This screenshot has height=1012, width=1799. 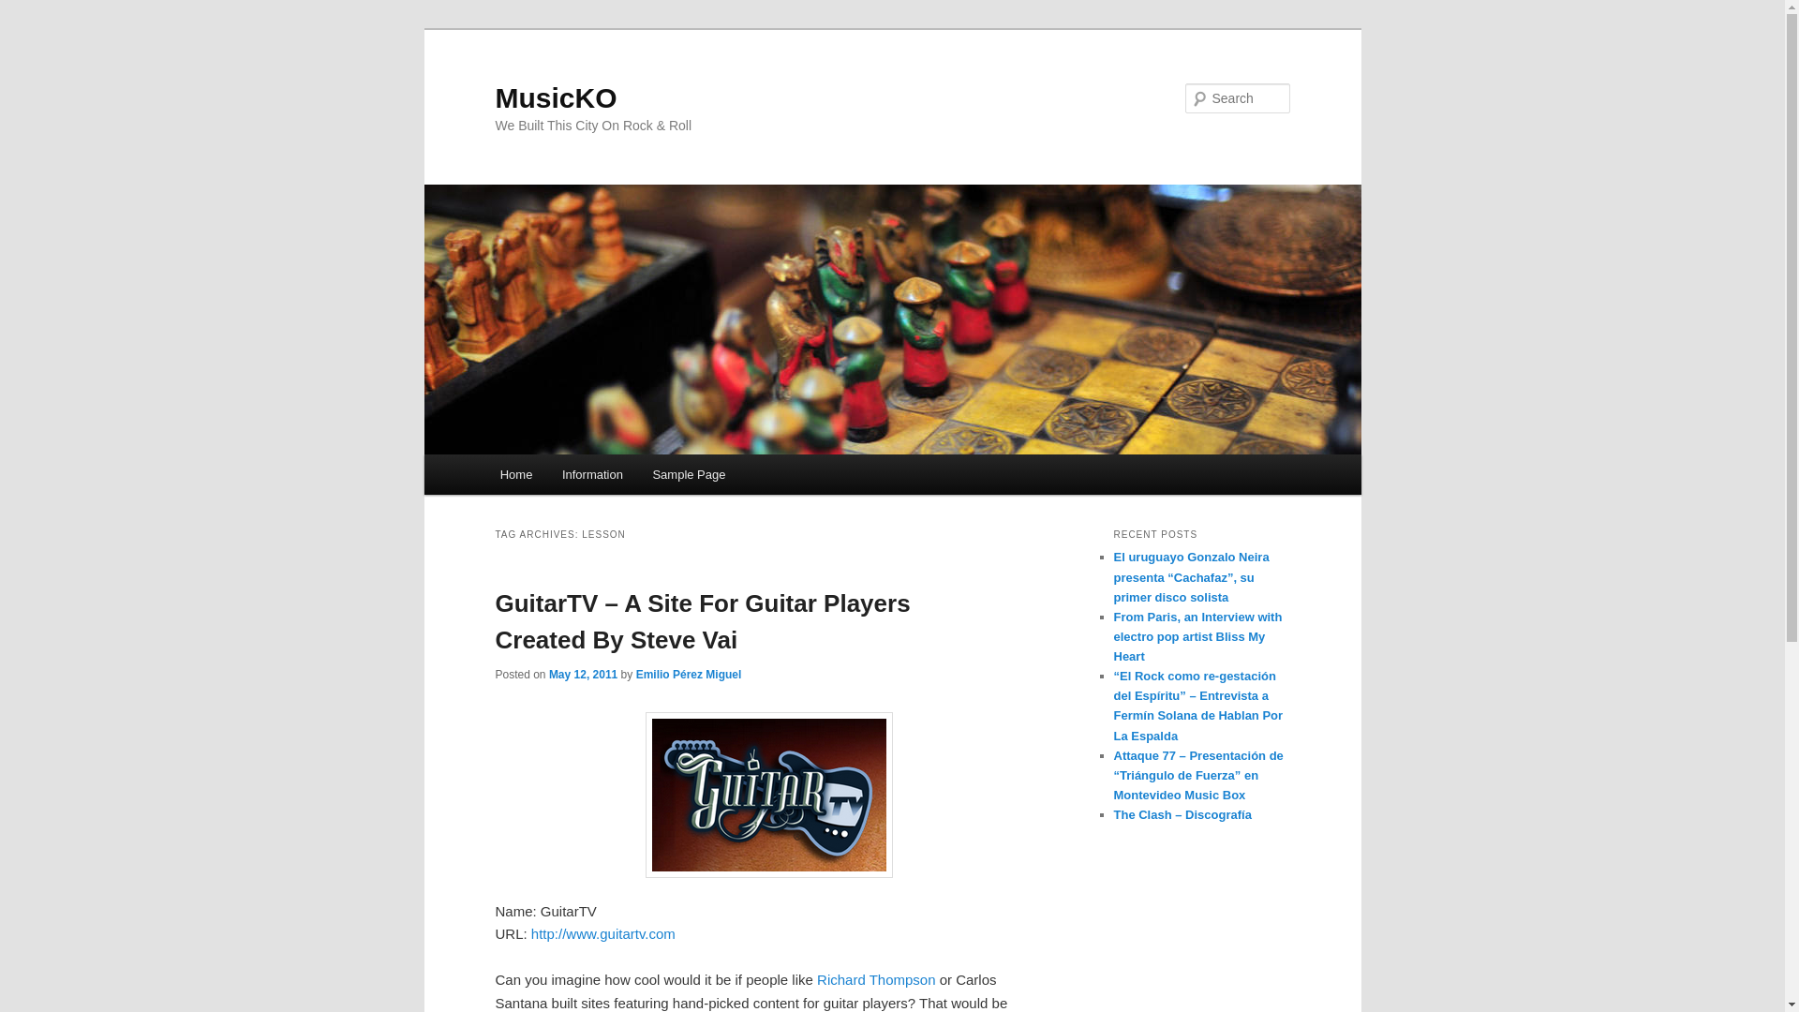 What do you see at coordinates (556, 97) in the screenshot?
I see `MusicKO` at bounding box center [556, 97].